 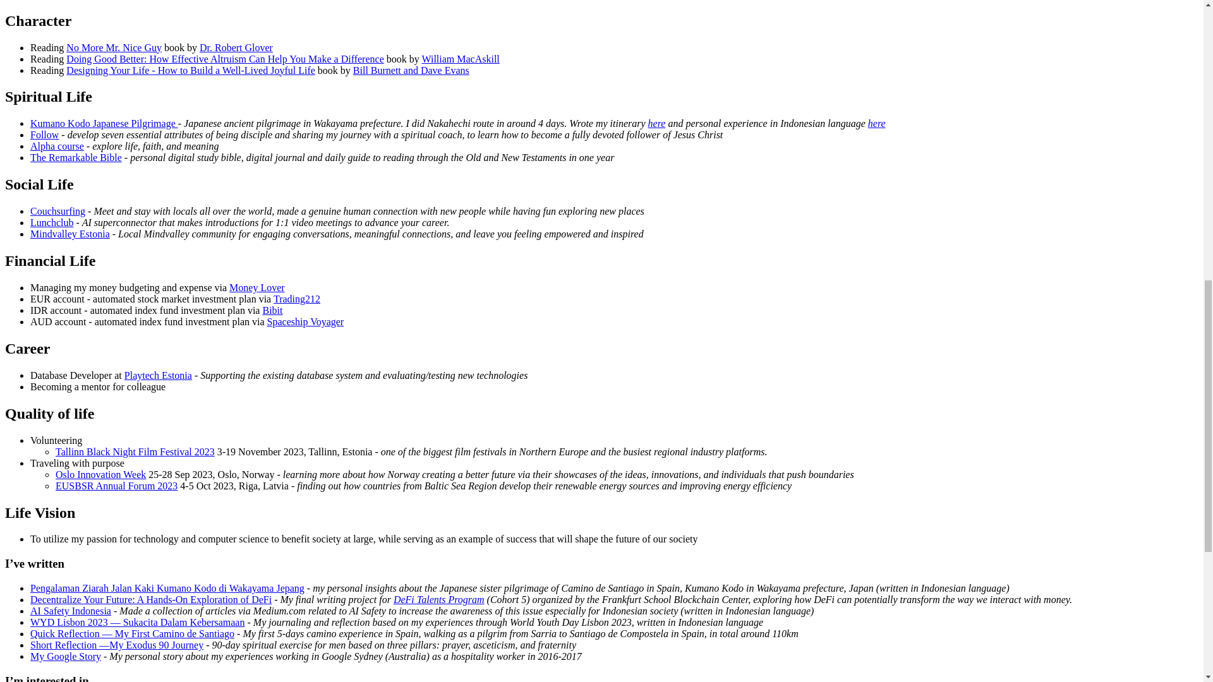 I want to click on No More Mr. Nice Guy, so click(x=114, y=47).